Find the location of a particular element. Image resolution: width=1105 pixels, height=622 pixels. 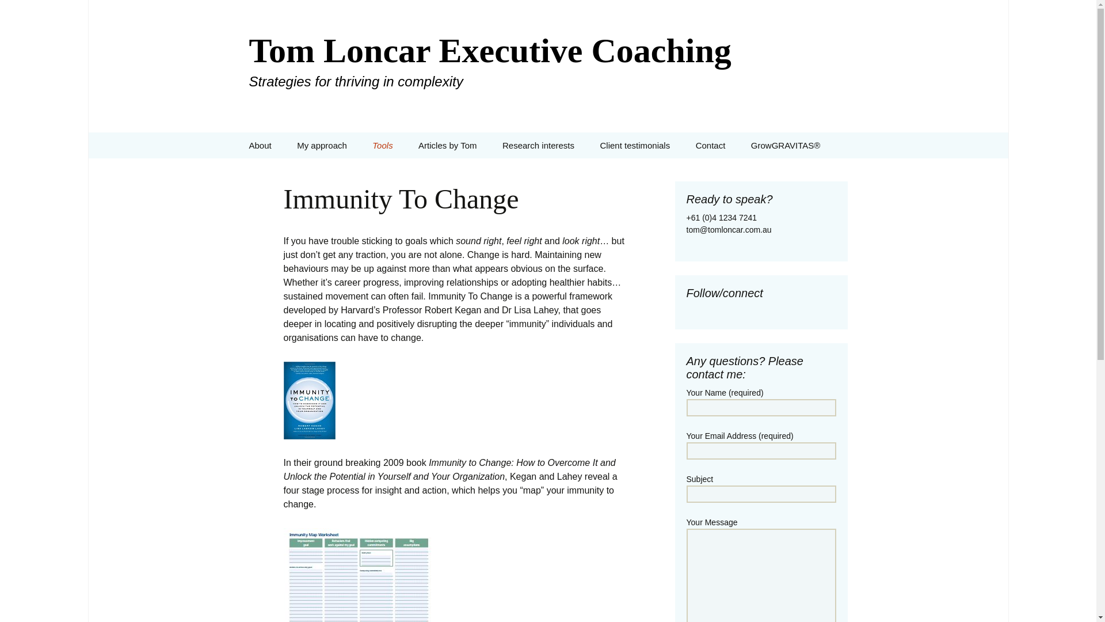

Search is located at coordinates (26, 12).